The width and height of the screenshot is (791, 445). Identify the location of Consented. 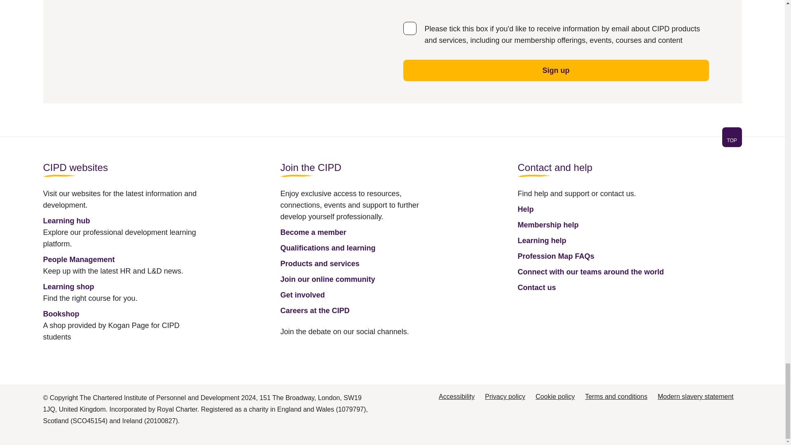
(409, 28).